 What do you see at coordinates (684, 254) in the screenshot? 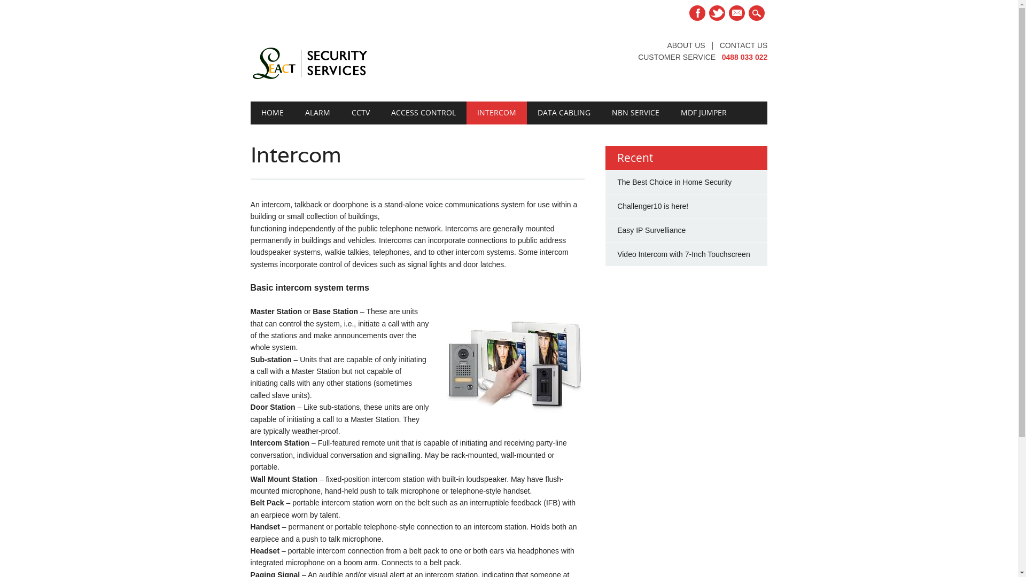
I see `Video Intercom with 7-Inch Touchscreen` at bounding box center [684, 254].